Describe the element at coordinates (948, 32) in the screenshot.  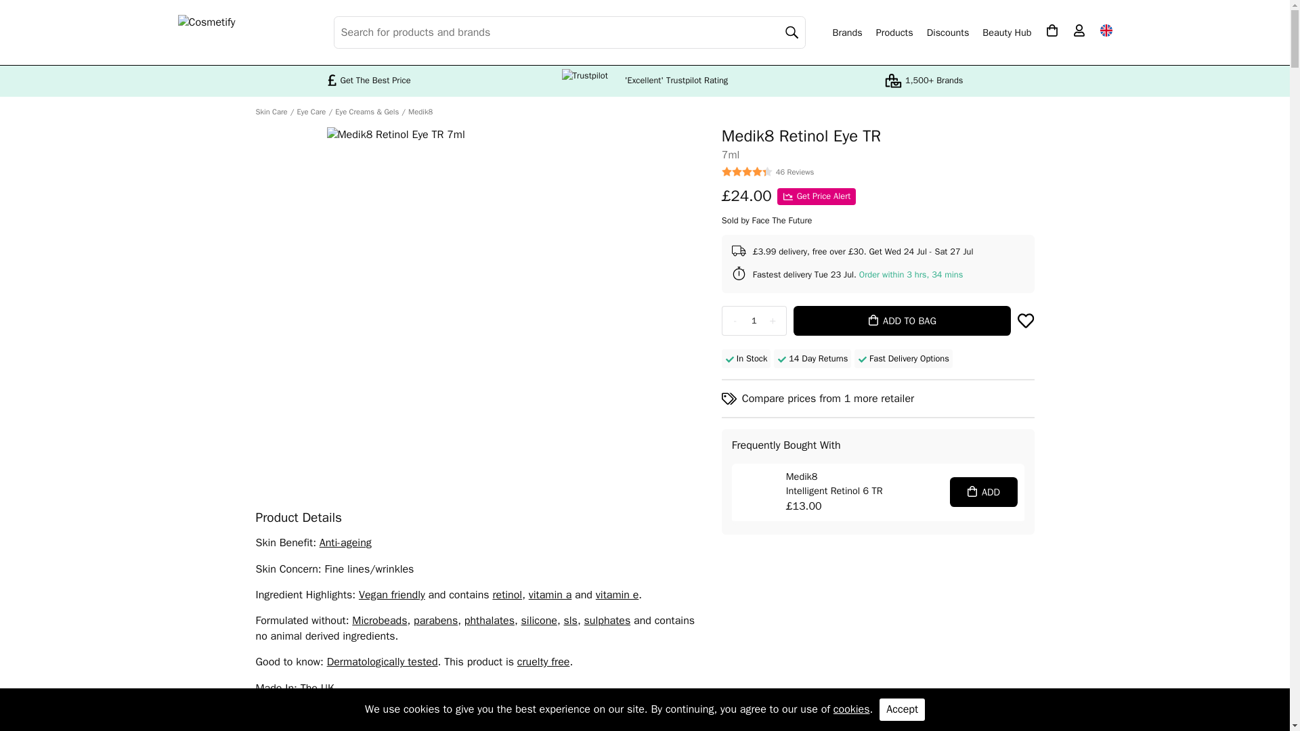
I see `Discounts` at that location.